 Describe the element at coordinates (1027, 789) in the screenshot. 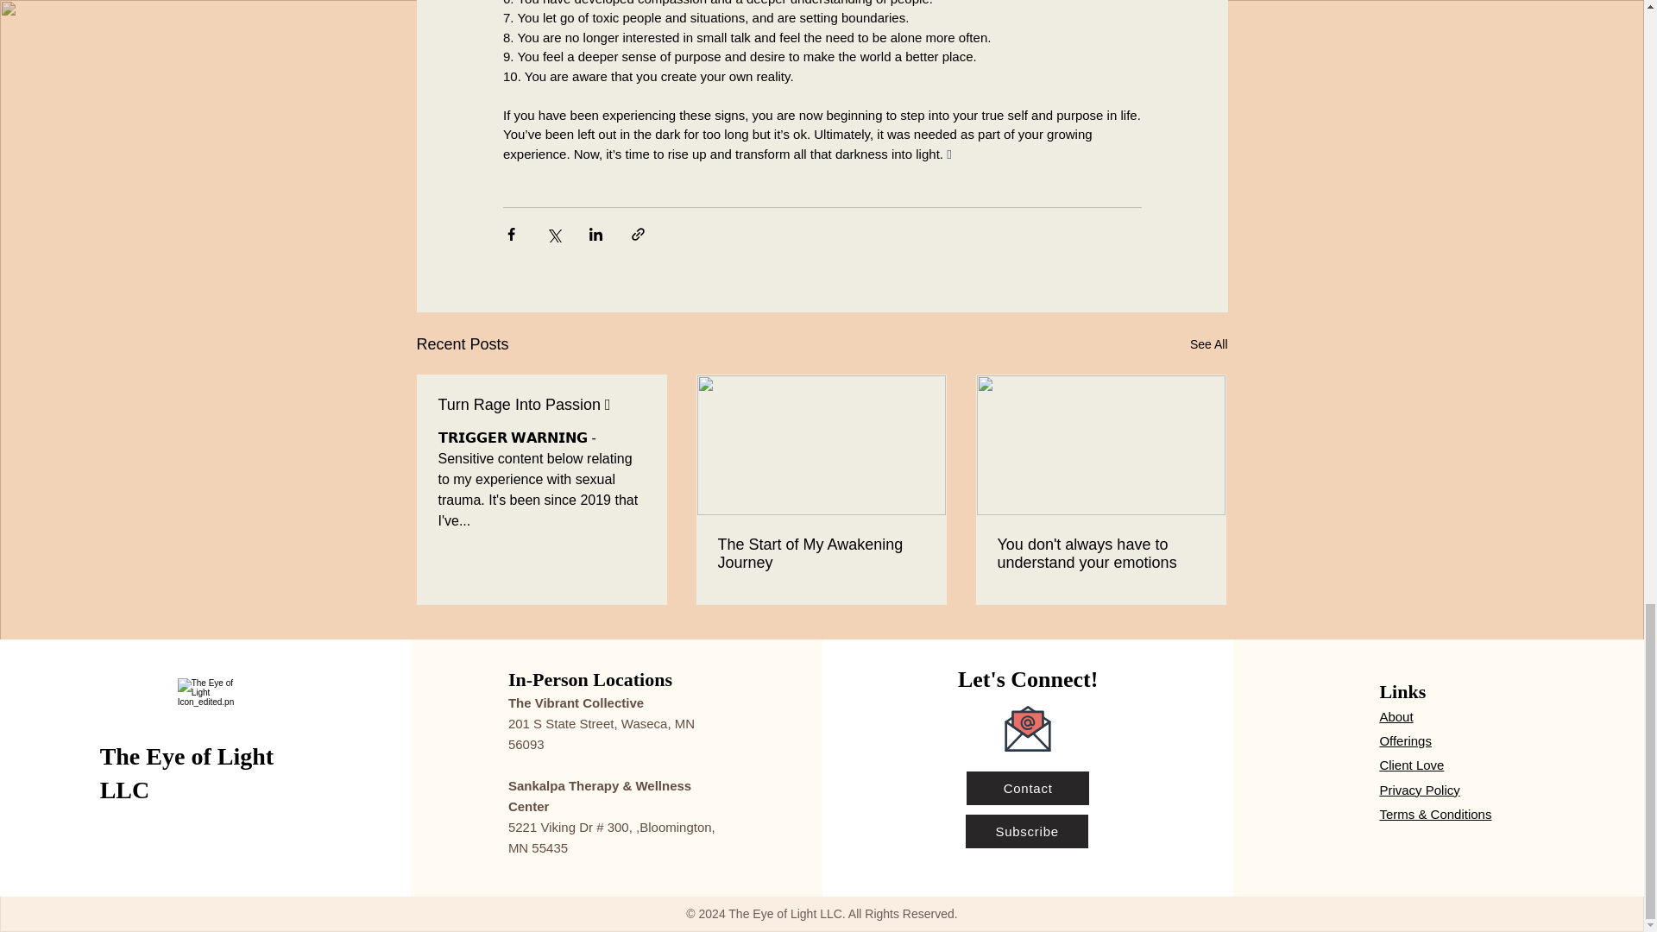

I see `Contact` at that location.